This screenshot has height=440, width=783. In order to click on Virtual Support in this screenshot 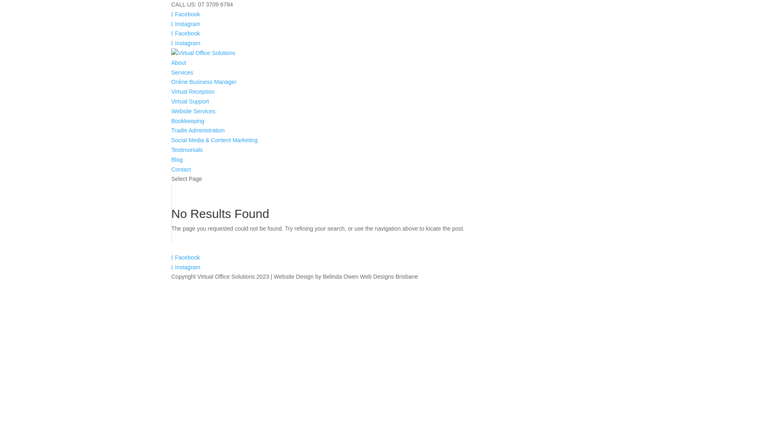, I will do `click(190, 101)`.